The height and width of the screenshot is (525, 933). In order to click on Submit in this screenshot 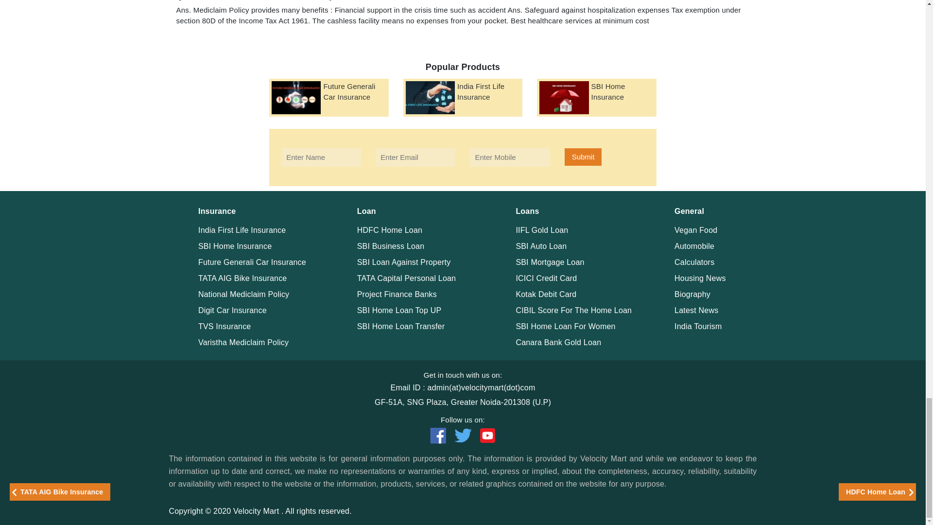, I will do `click(583, 157)`.